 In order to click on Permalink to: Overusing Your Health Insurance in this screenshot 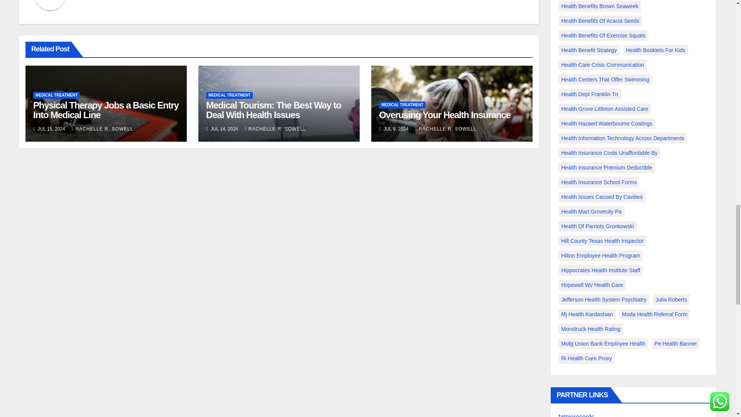, I will do `click(445, 115)`.